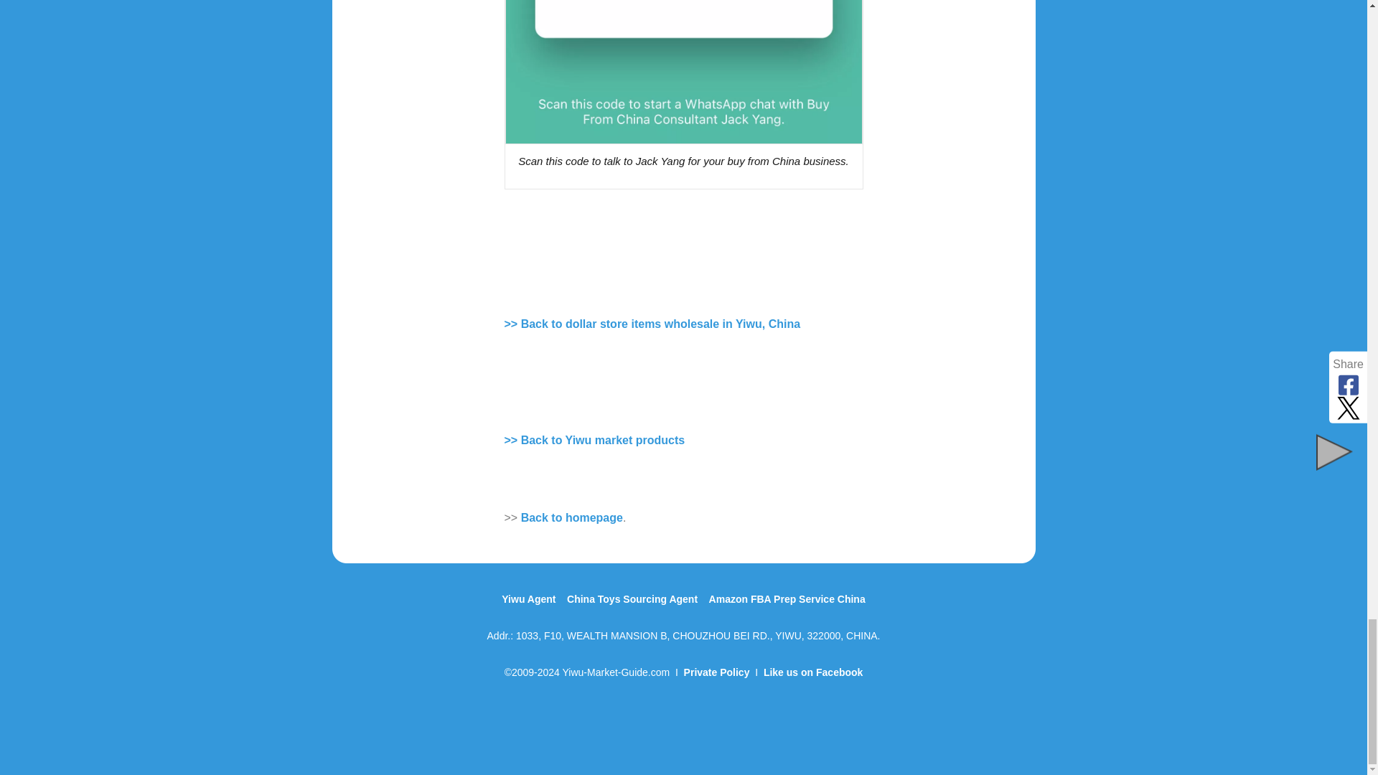 The width and height of the screenshot is (1378, 775). I want to click on Back to homepage, so click(571, 517).